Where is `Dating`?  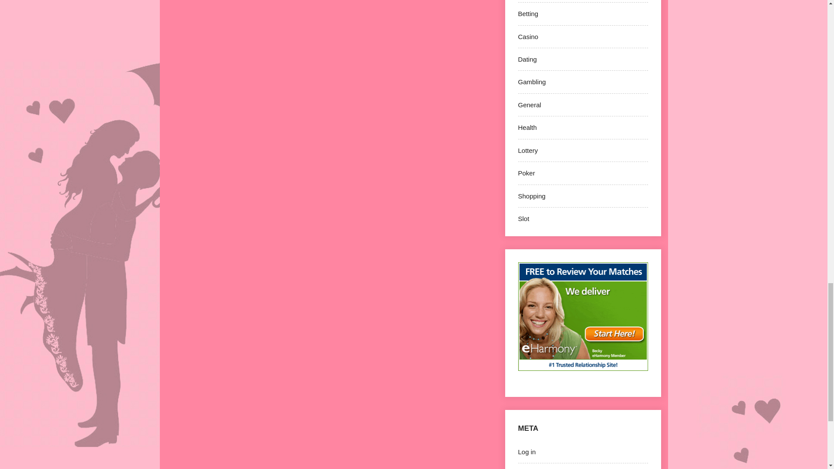
Dating is located at coordinates (527, 59).